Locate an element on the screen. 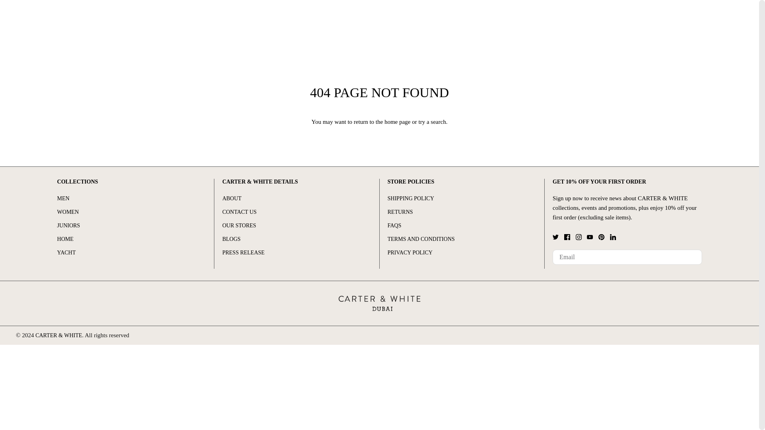  YOUTUBE is located at coordinates (590, 236).